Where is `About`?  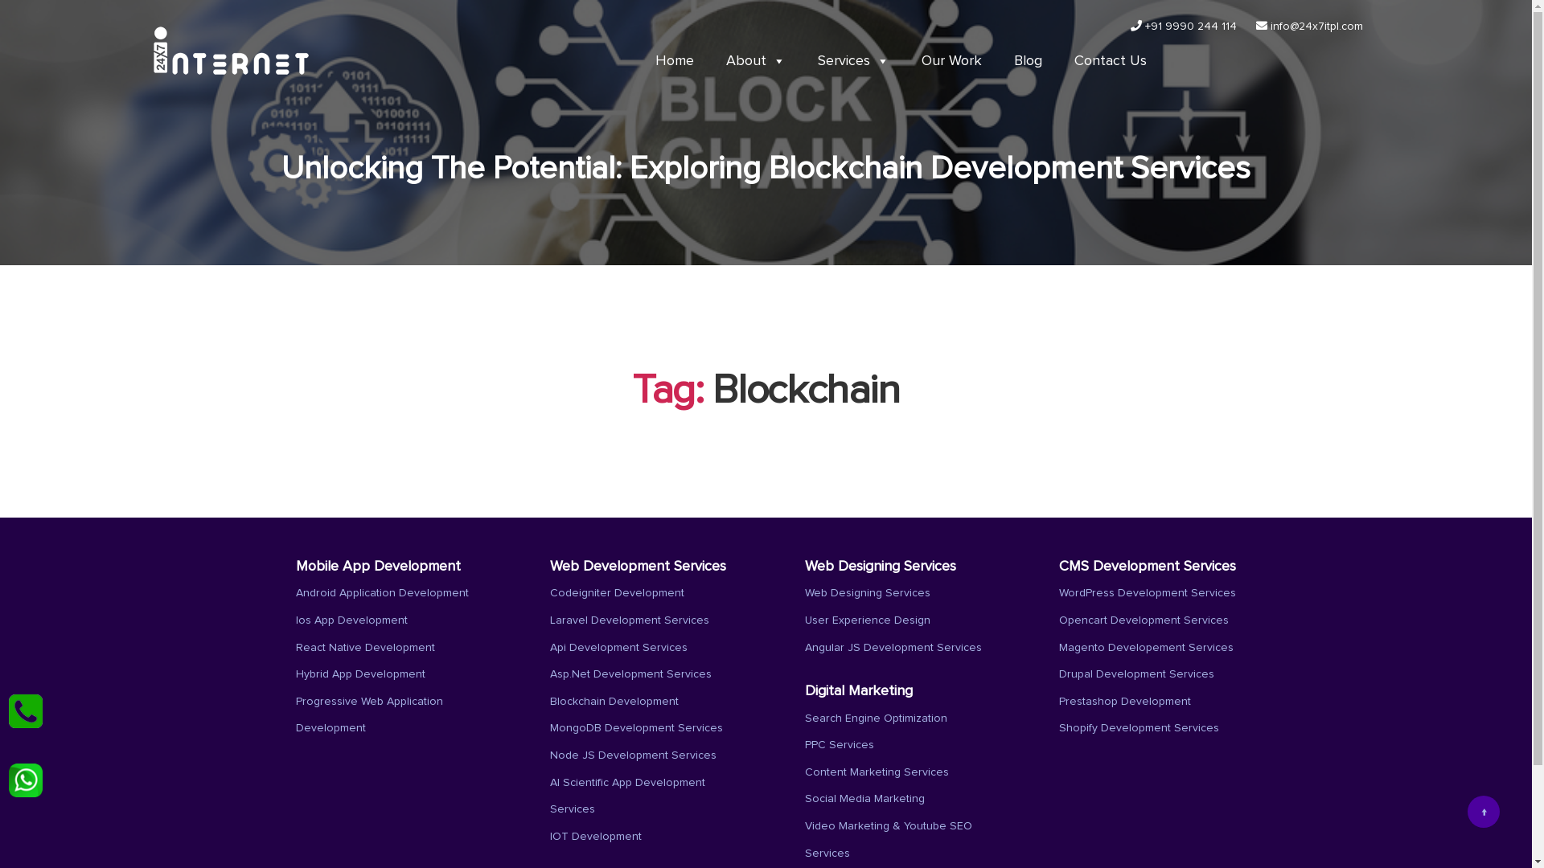 About is located at coordinates (755, 61).